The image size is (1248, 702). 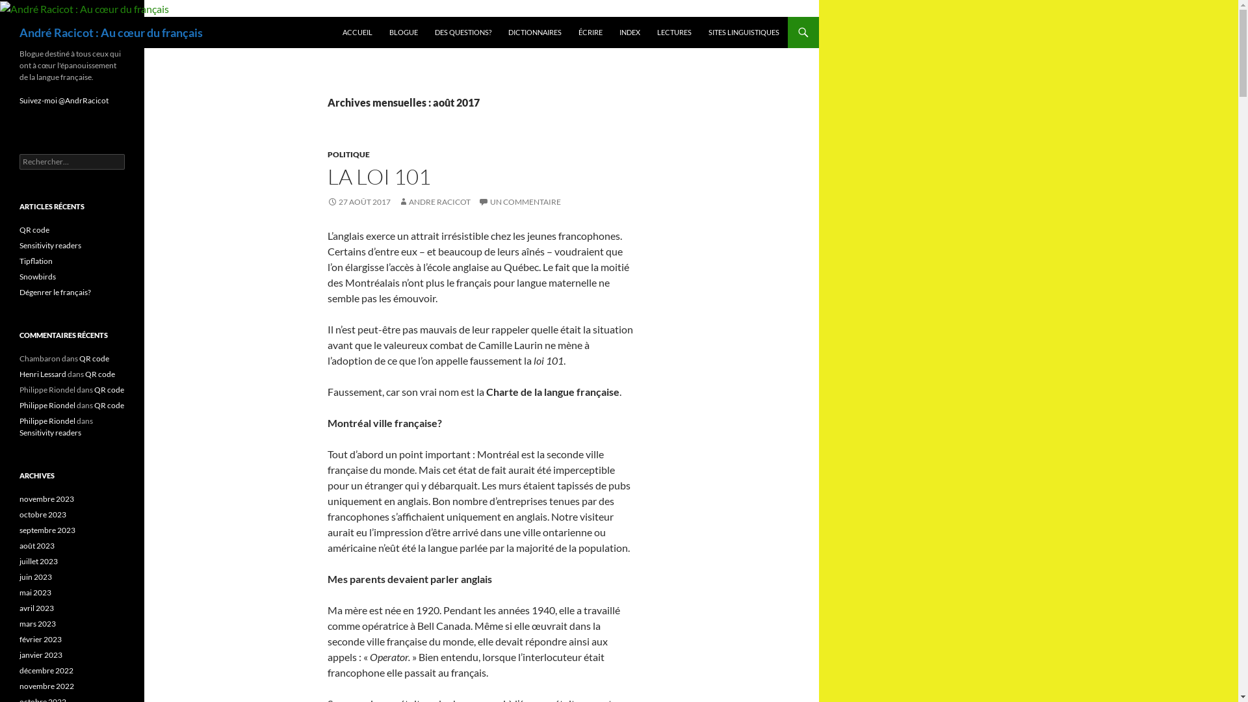 What do you see at coordinates (38, 624) in the screenshot?
I see `mars 2023` at bounding box center [38, 624].